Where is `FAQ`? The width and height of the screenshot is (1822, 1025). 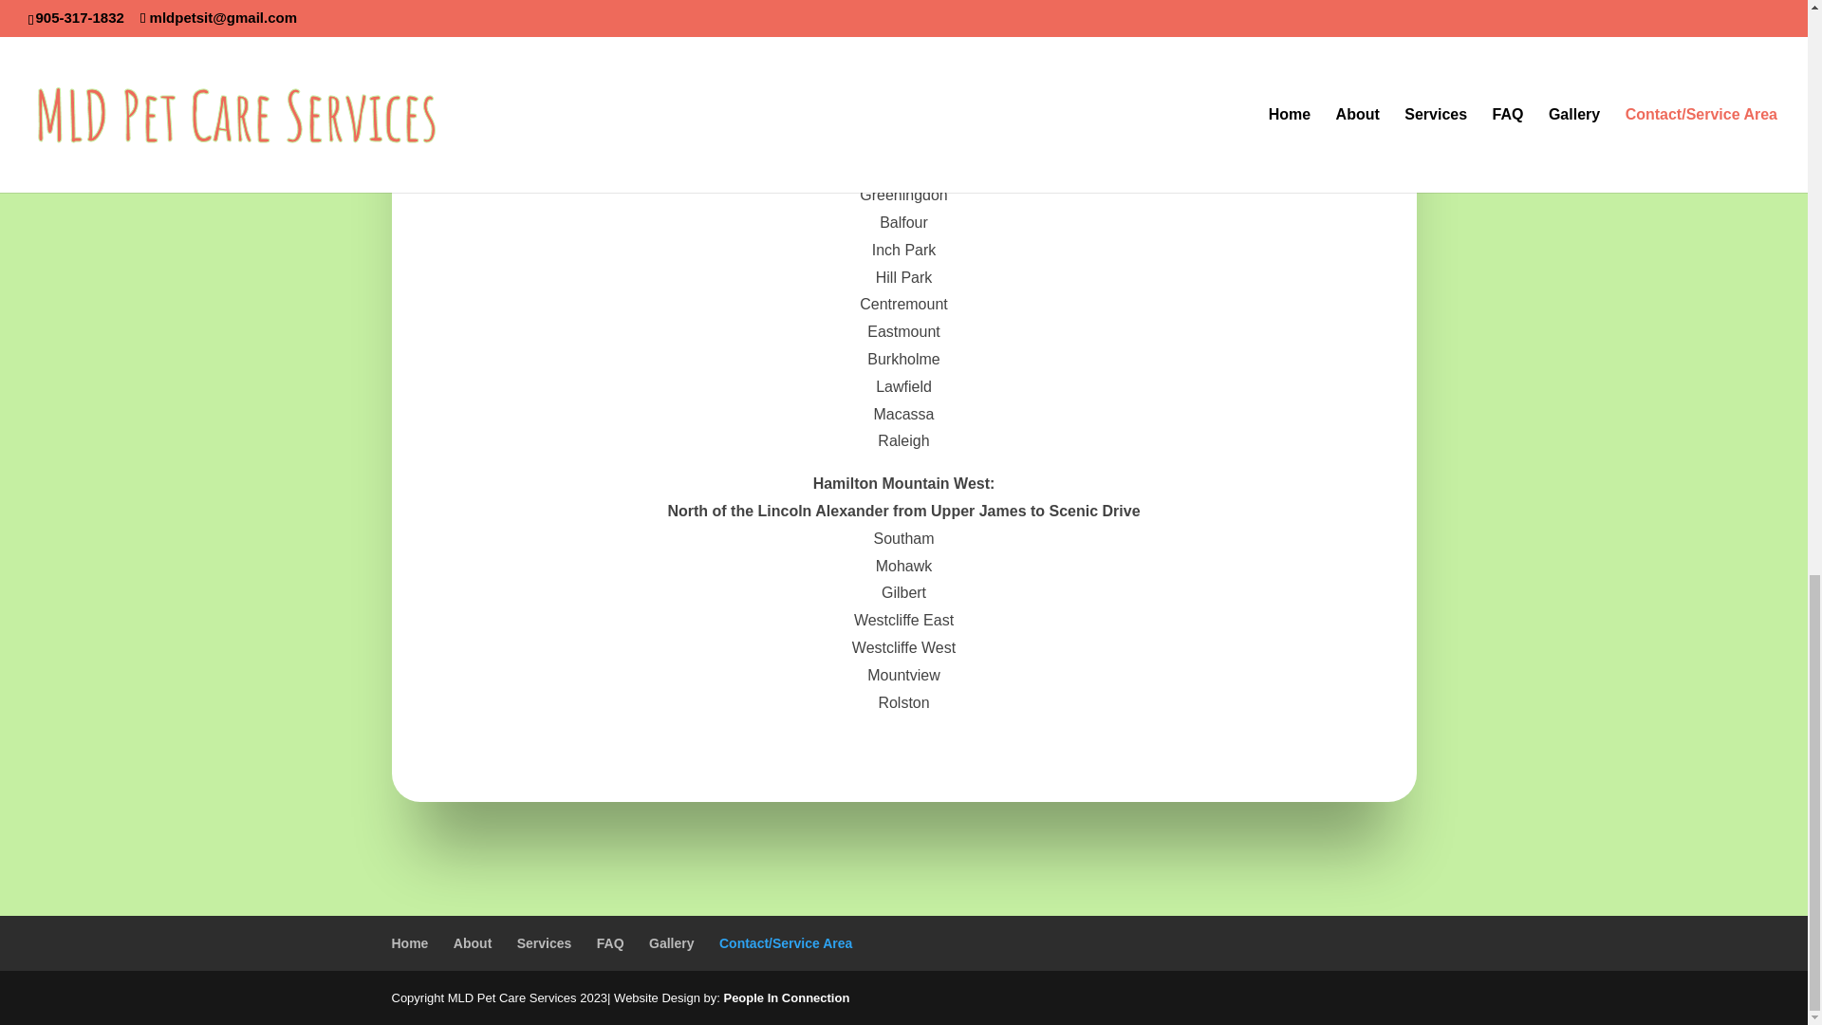 FAQ is located at coordinates (611, 943).